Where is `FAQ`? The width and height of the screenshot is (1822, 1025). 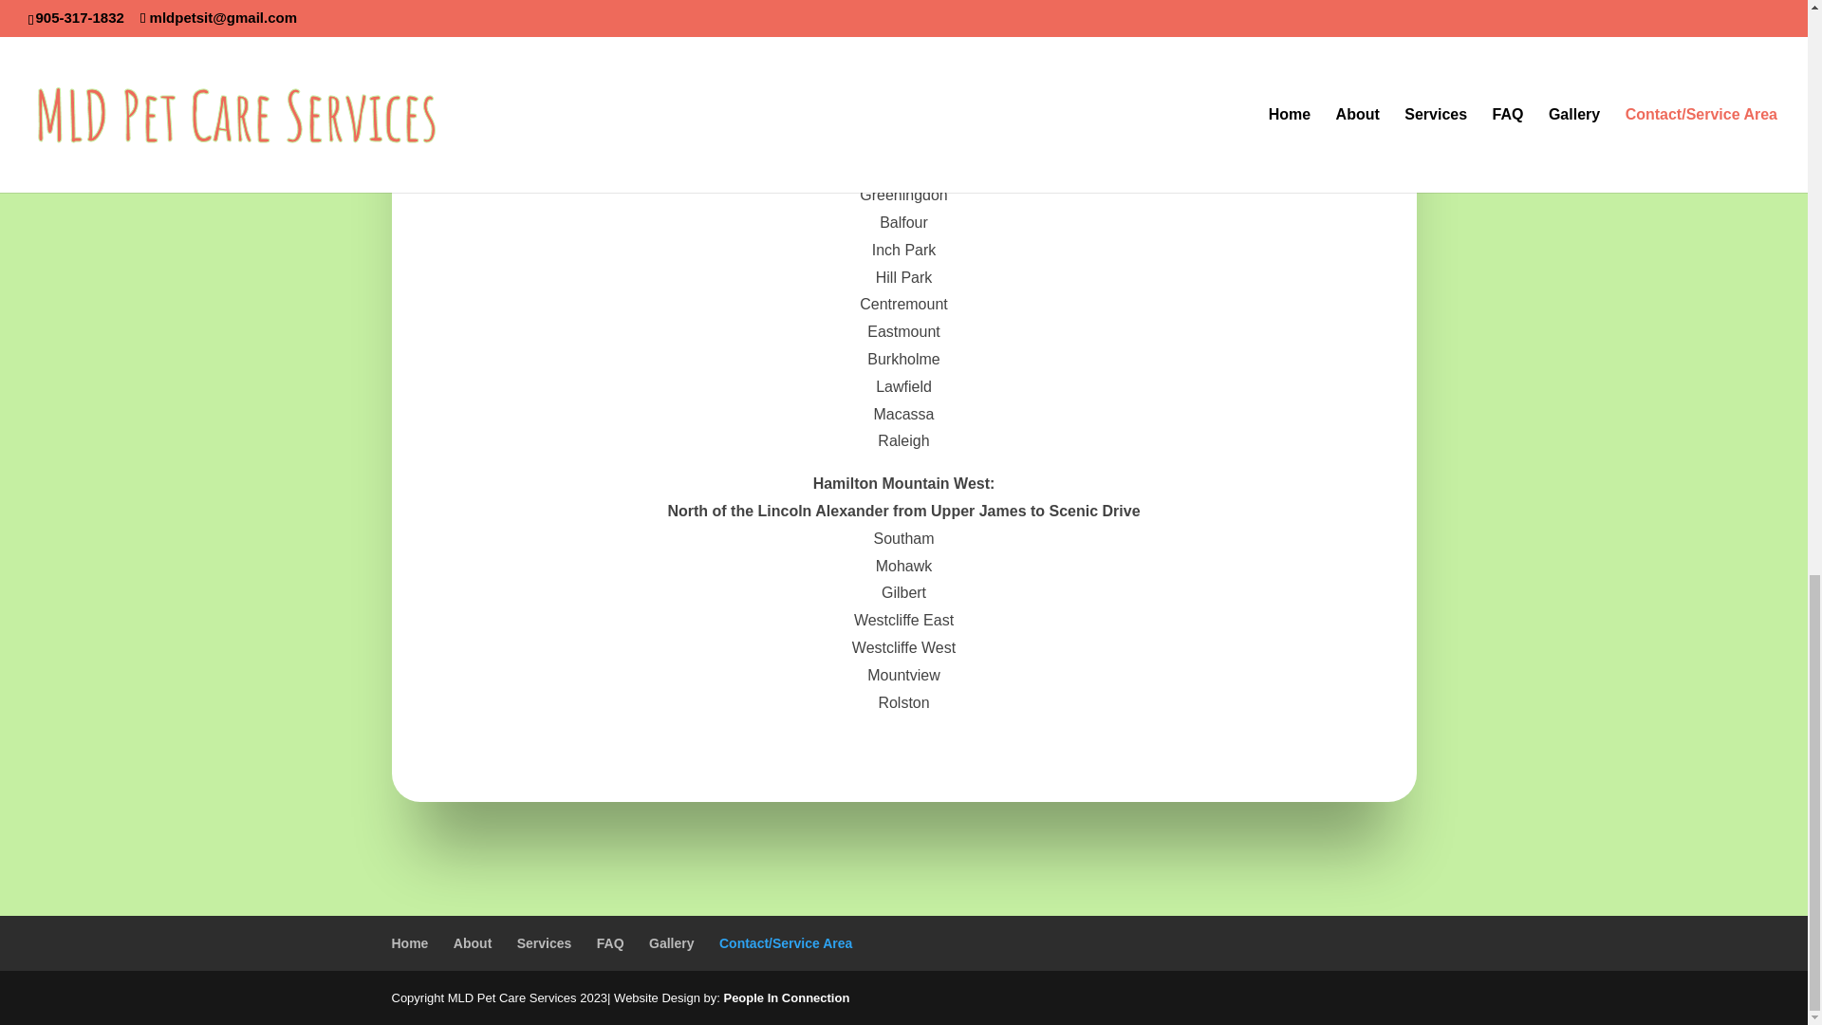 FAQ is located at coordinates (611, 943).